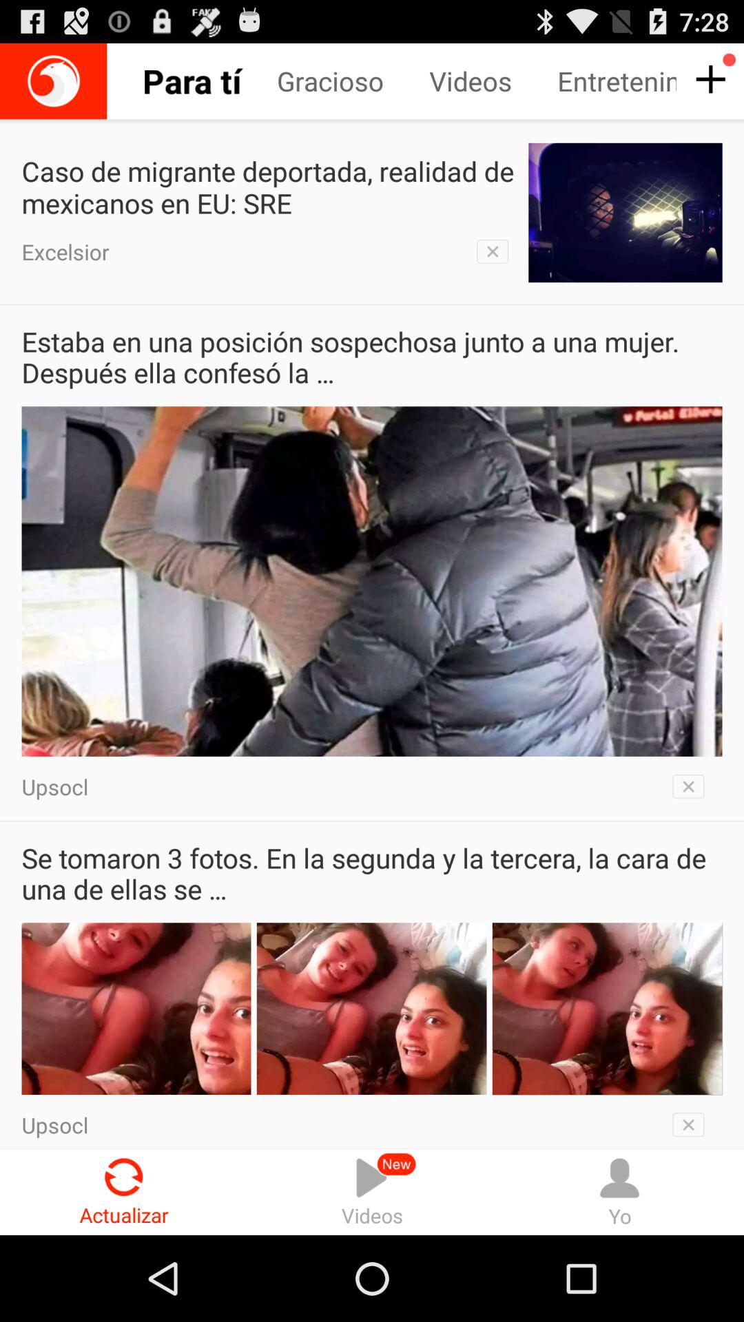 Image resolution: width=744 pixels, height=1322 pixels. Describe the element at coordinates (708, 80) in the screenshot. I see `push plus sighn` at that location.